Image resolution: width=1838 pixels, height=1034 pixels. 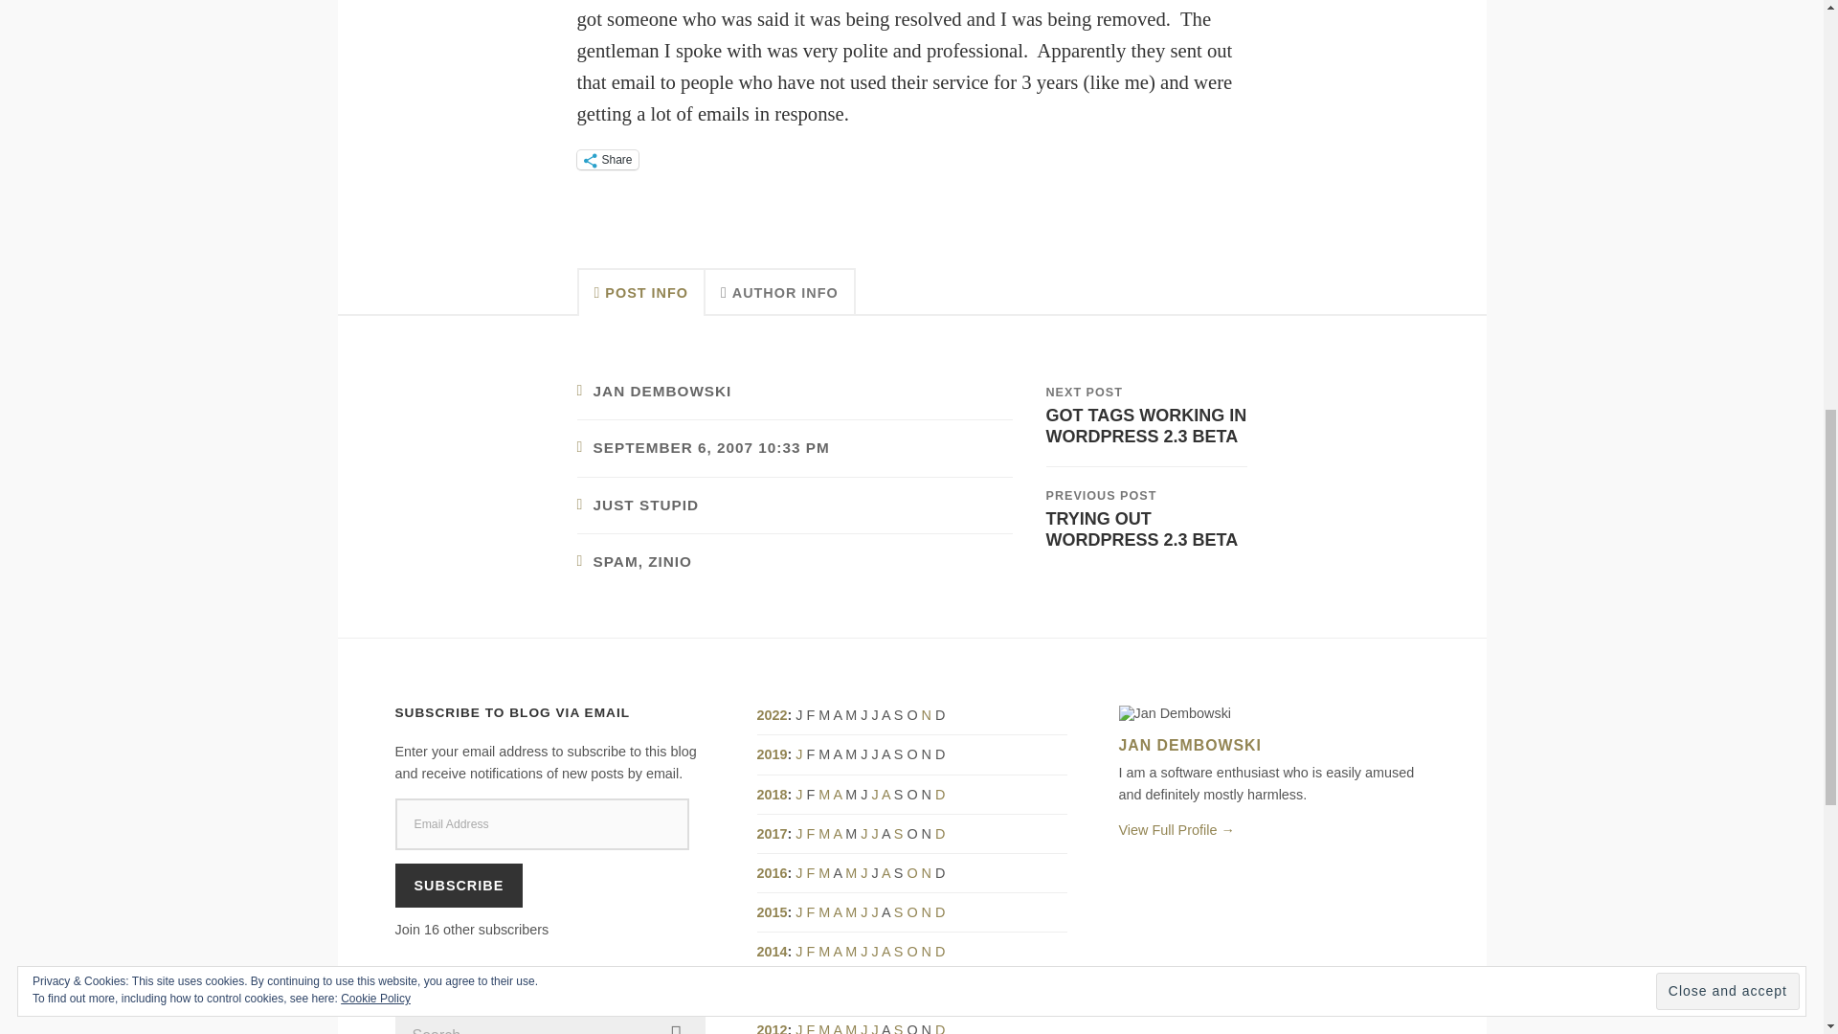 What do you see at coordinates (670, 561) in the screenshot?
I see `ZINIO` at bounding box center [670, 561].